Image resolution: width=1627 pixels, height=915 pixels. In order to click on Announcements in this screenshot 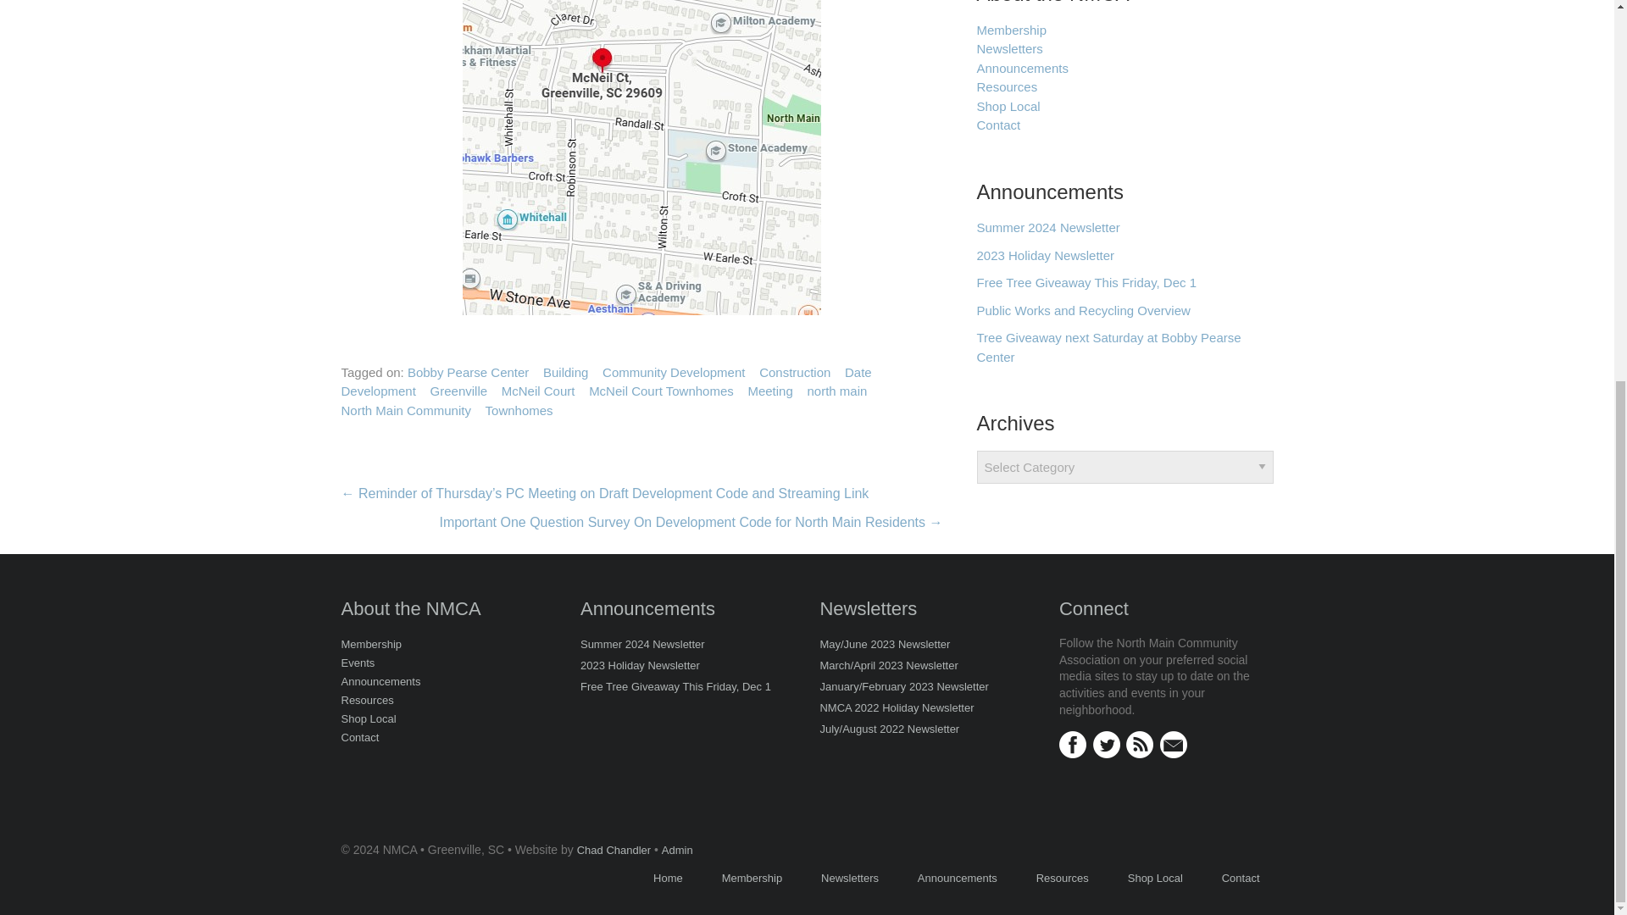, I will do `click(1022, 68)`.